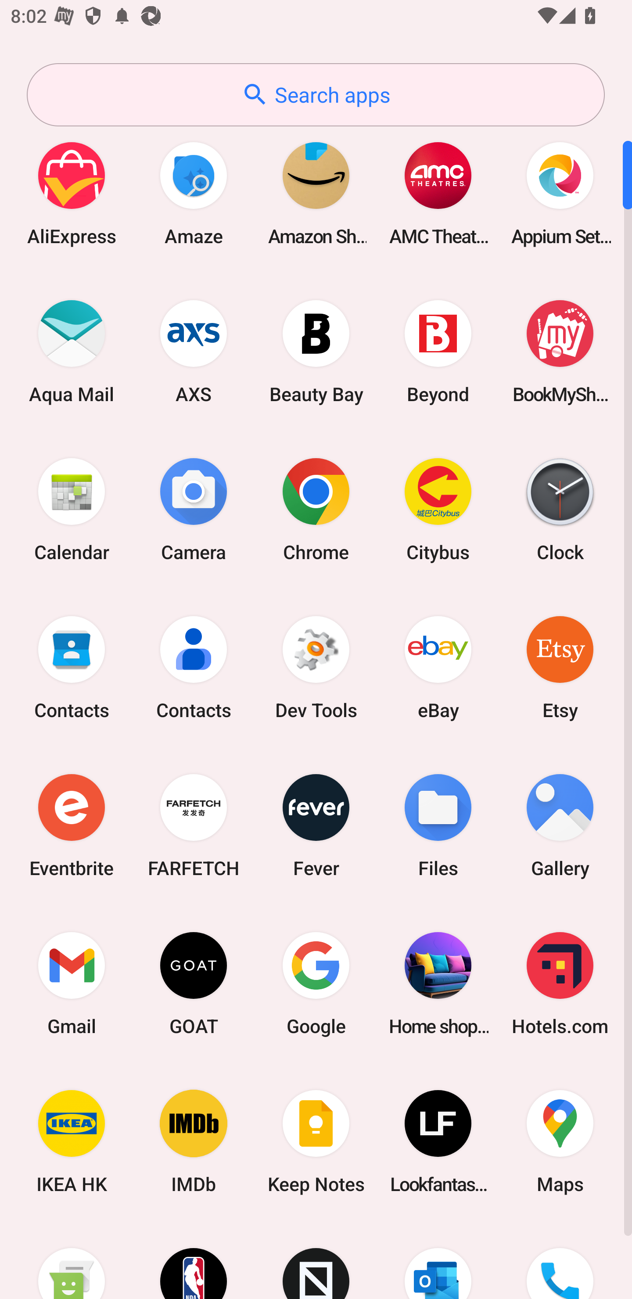 The width and height of the screenshot is (632, 1299). What do you see at coordinates (438, 193) in the screenshot?
I see `AMC Theatres` at bounding box center [438, 193].